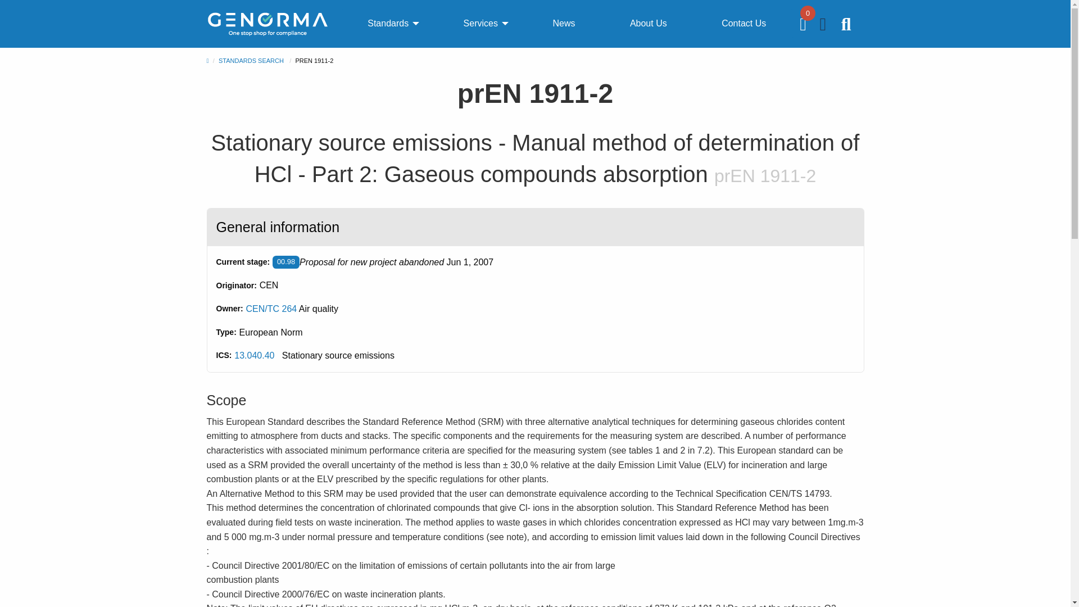 The image size is (1079, 607). What do you see at coordinates (286, 262) in the screenshot?
I see `Proposal for new project abandoned` at bounding box center [286, 262].